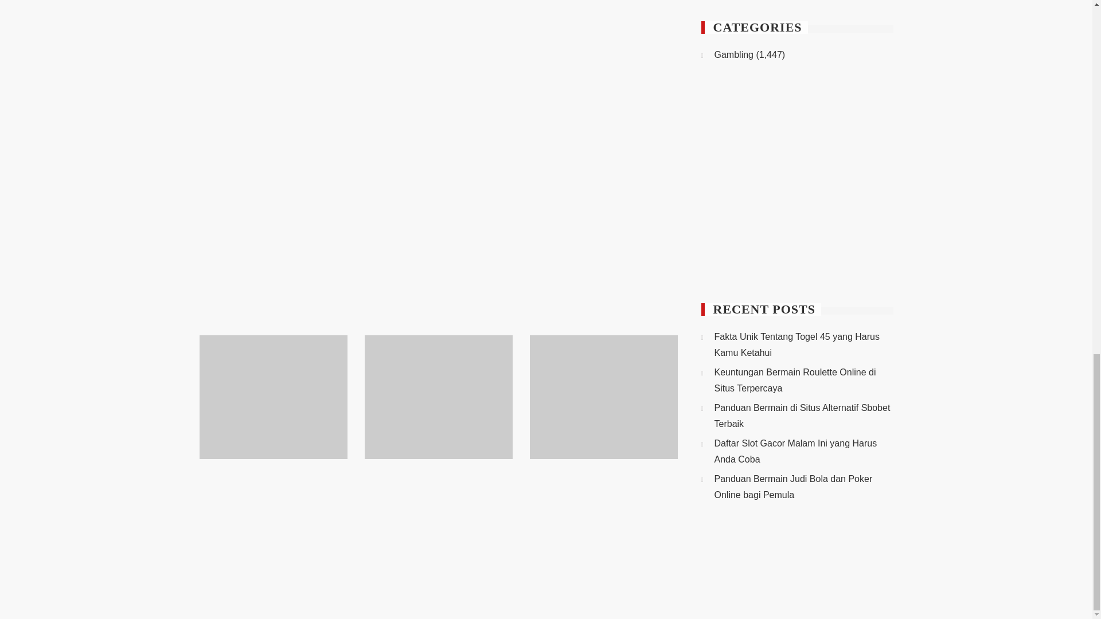 This screenshot has width=1101, height=619. I want to click on Sunday, so click(878, 124).